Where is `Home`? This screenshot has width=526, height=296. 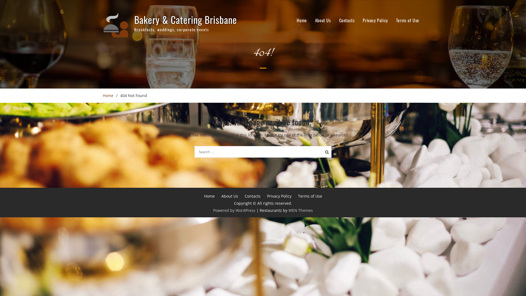 Home is located at coordinates (108, 95).